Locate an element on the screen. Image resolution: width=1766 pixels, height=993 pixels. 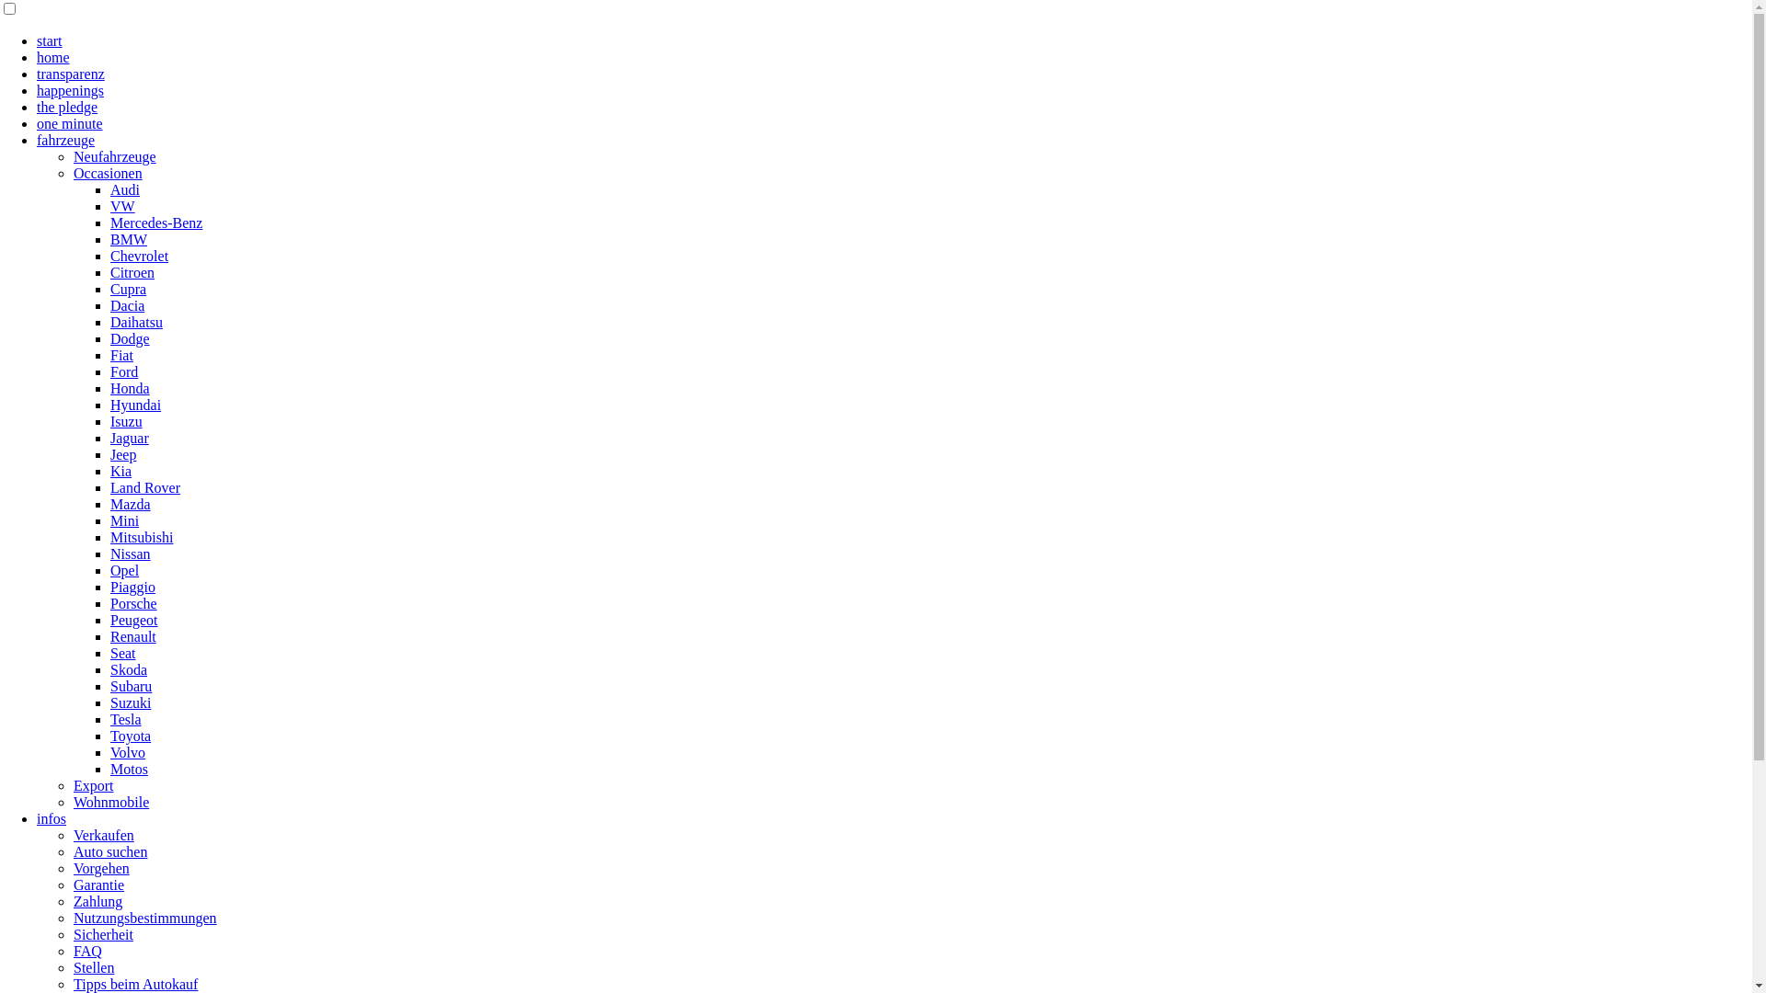
Tesla is located at coordinates (126, 719).